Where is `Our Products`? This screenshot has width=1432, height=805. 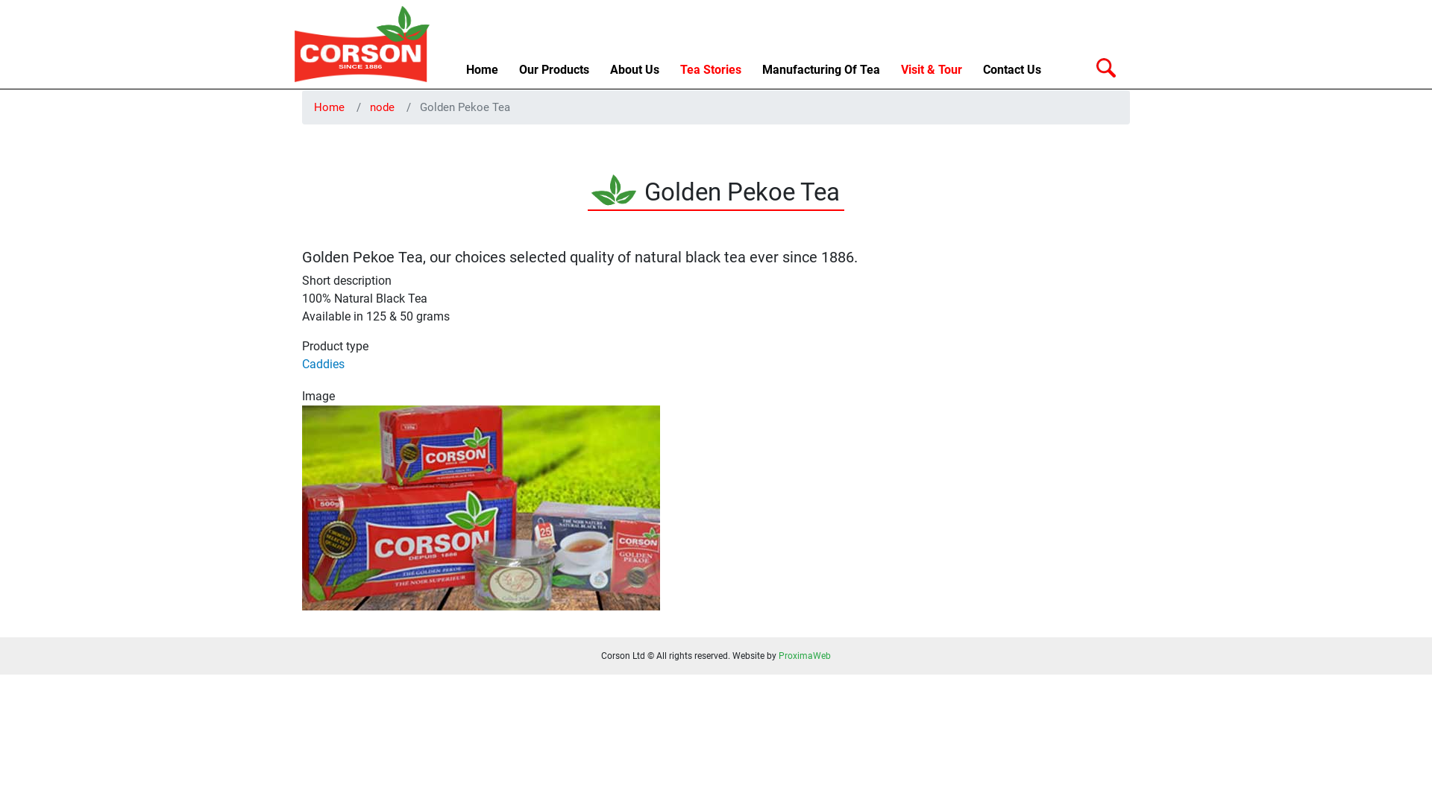 Our Products is located at coordinates (554, 70).